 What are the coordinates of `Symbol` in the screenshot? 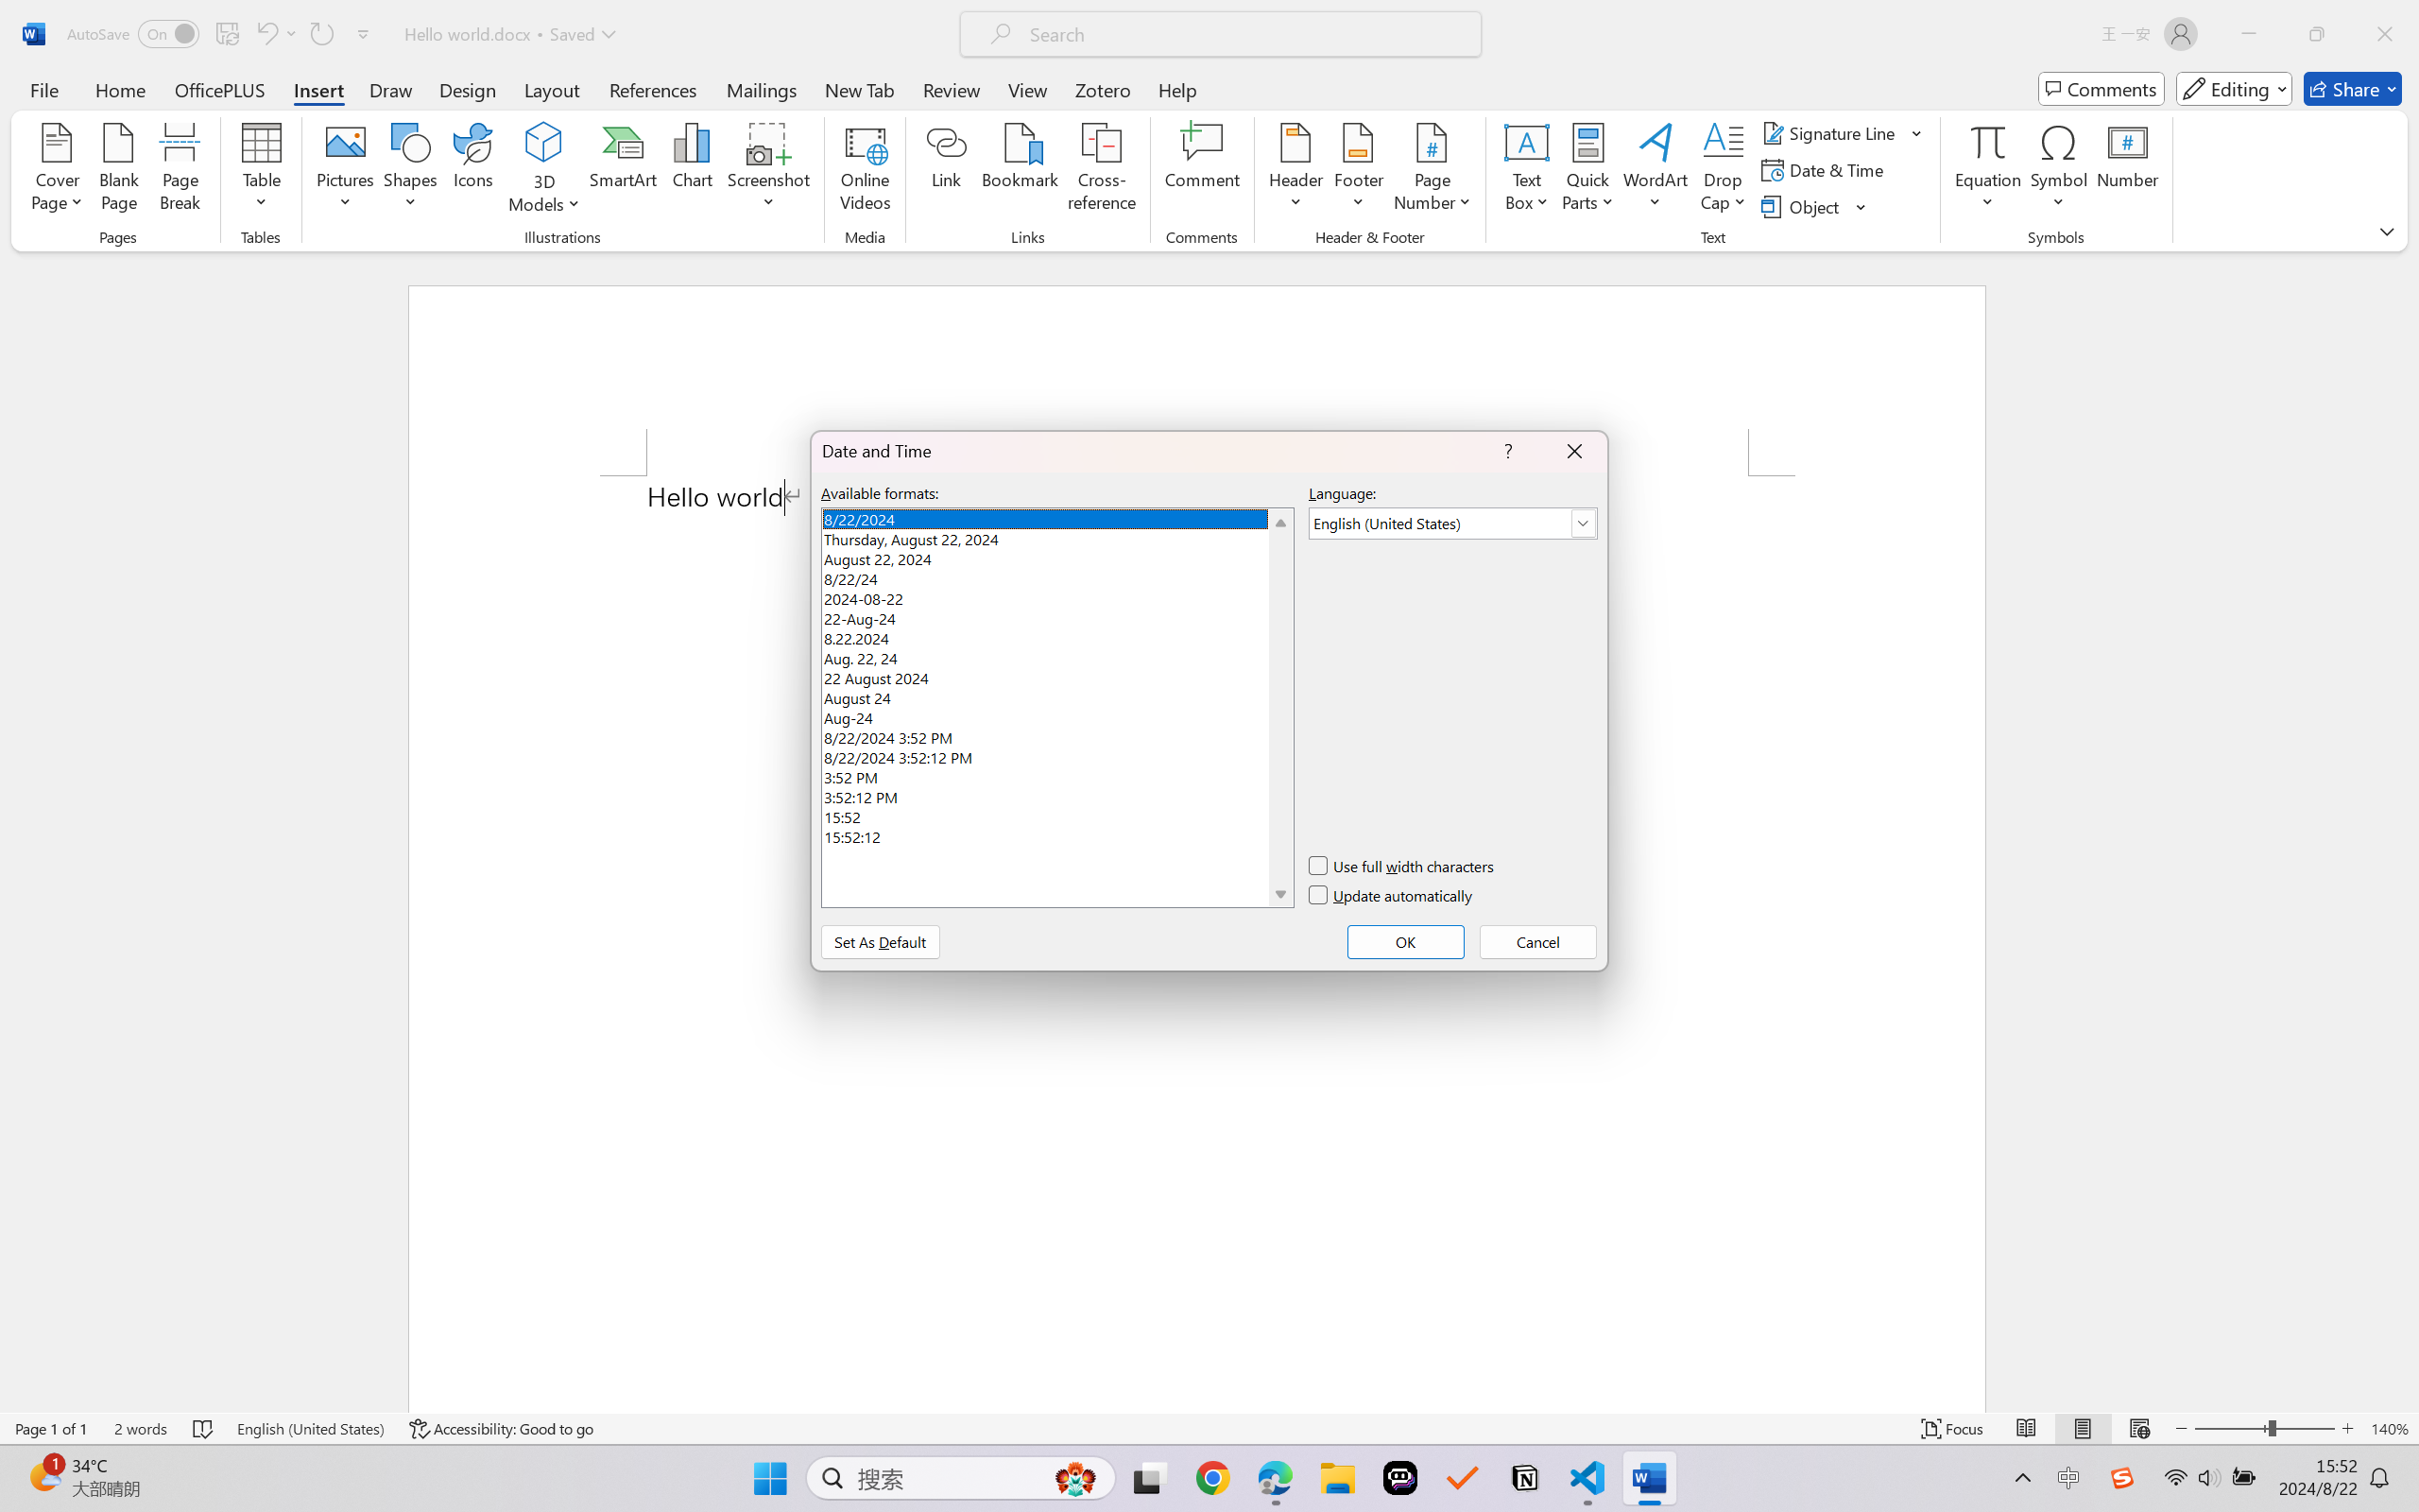 It's located at (2058, 170).